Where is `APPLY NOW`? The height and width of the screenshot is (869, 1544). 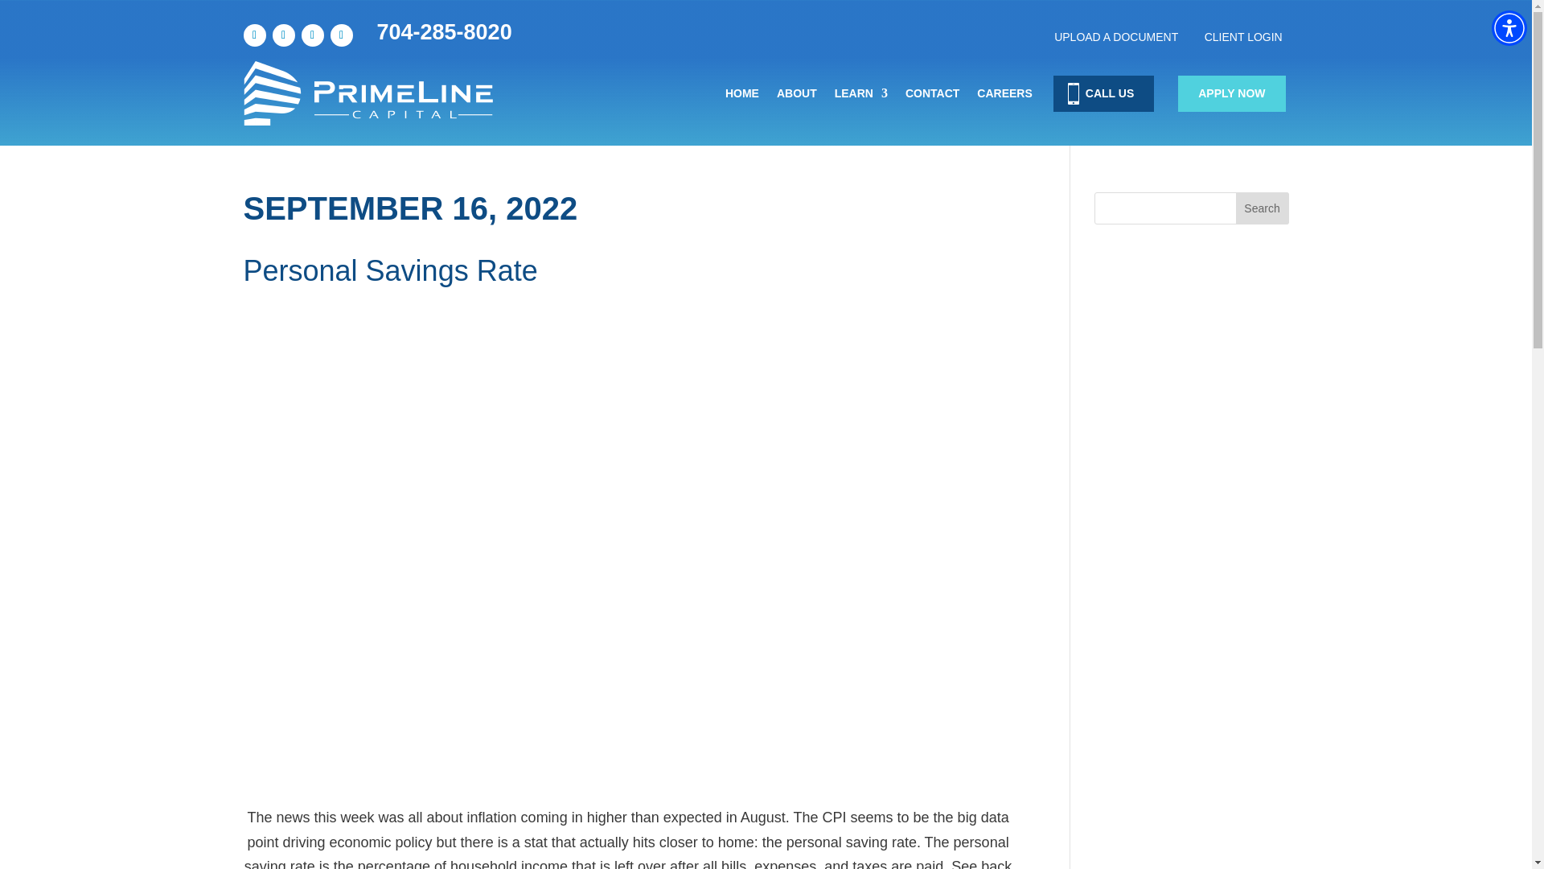 APPLY NOW is located at coordinates (1230, 93).